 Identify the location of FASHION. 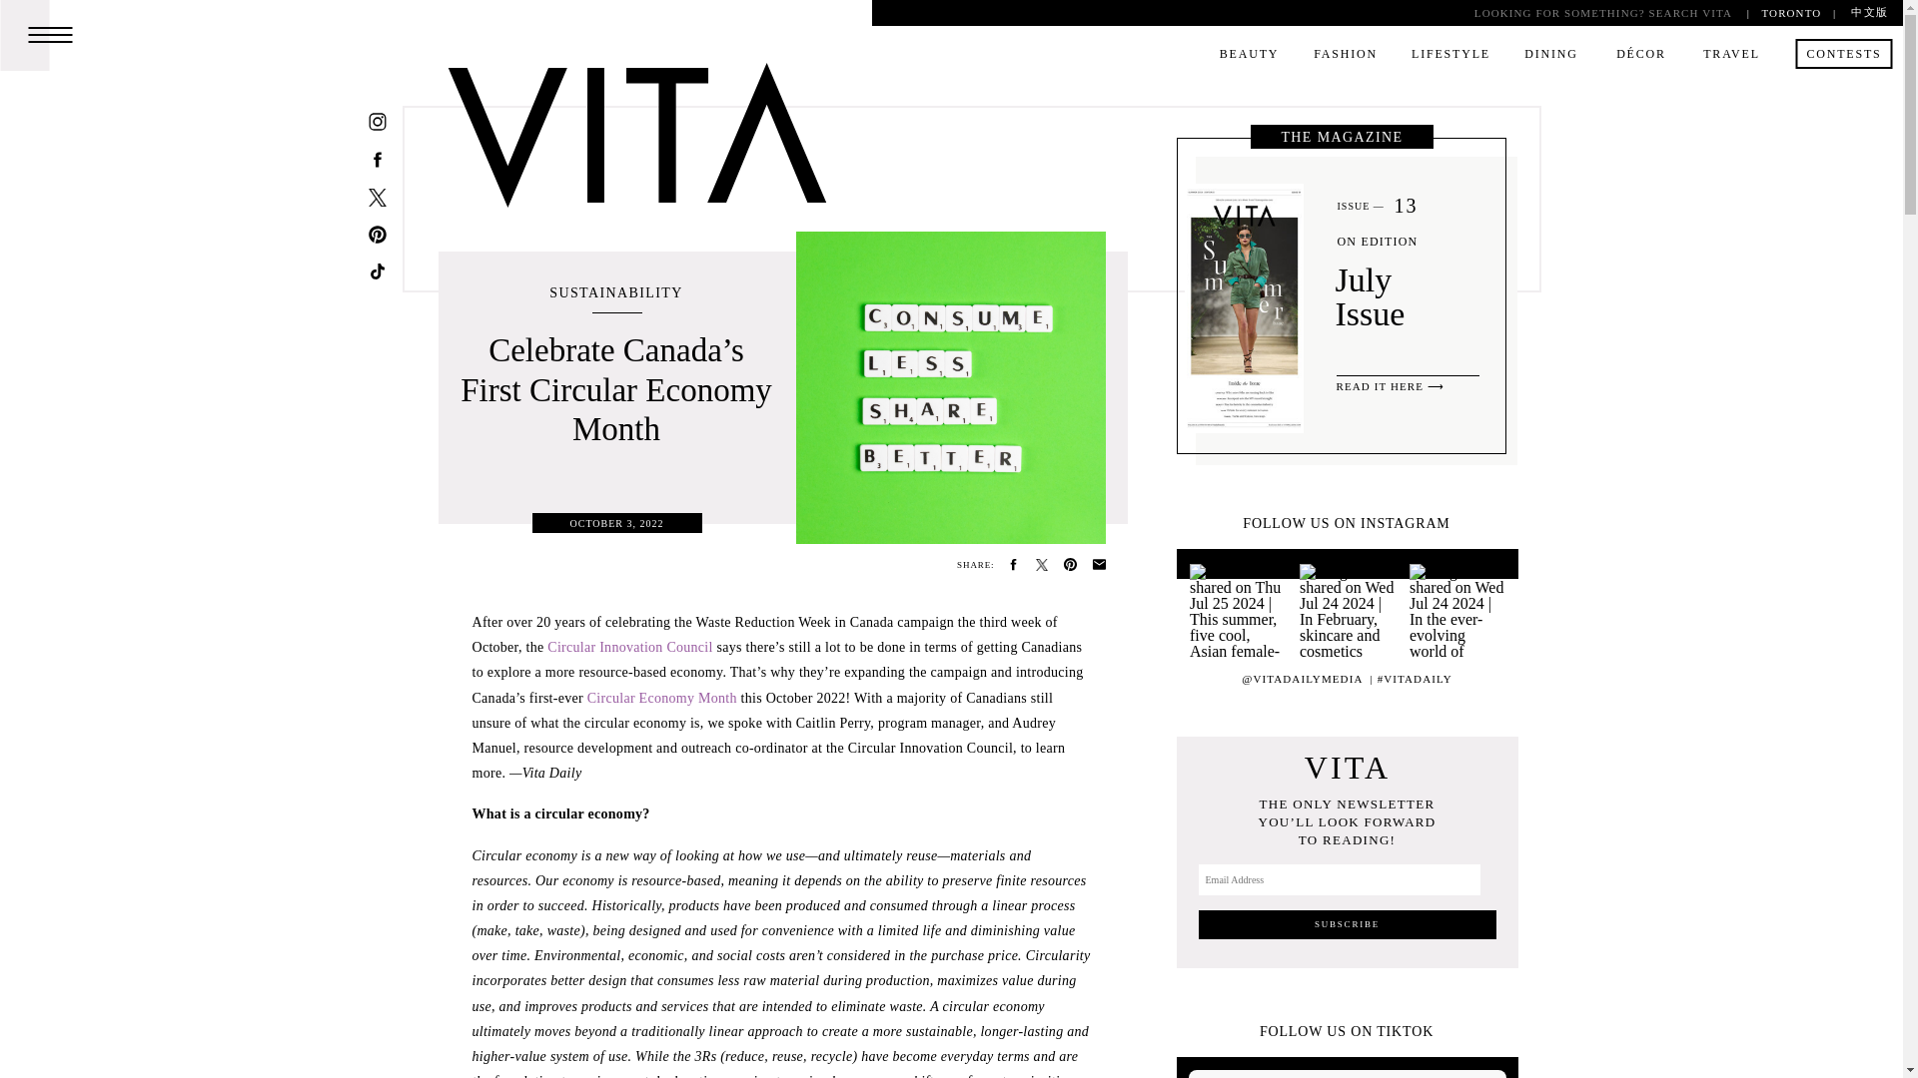
(1345, 57).